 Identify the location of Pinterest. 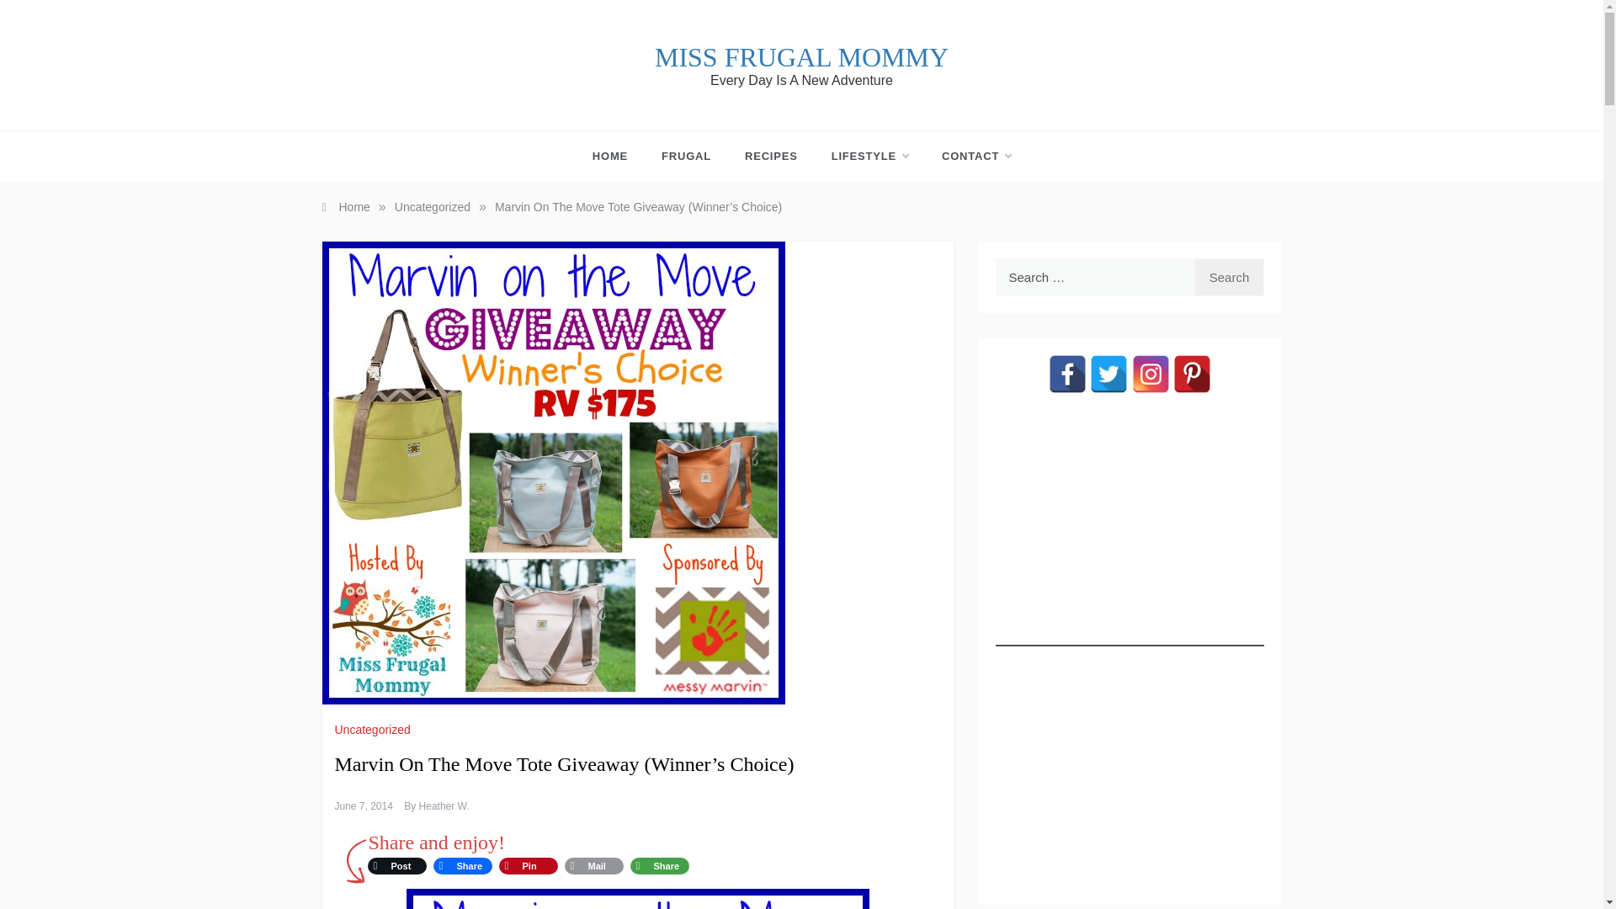
(527, 866).